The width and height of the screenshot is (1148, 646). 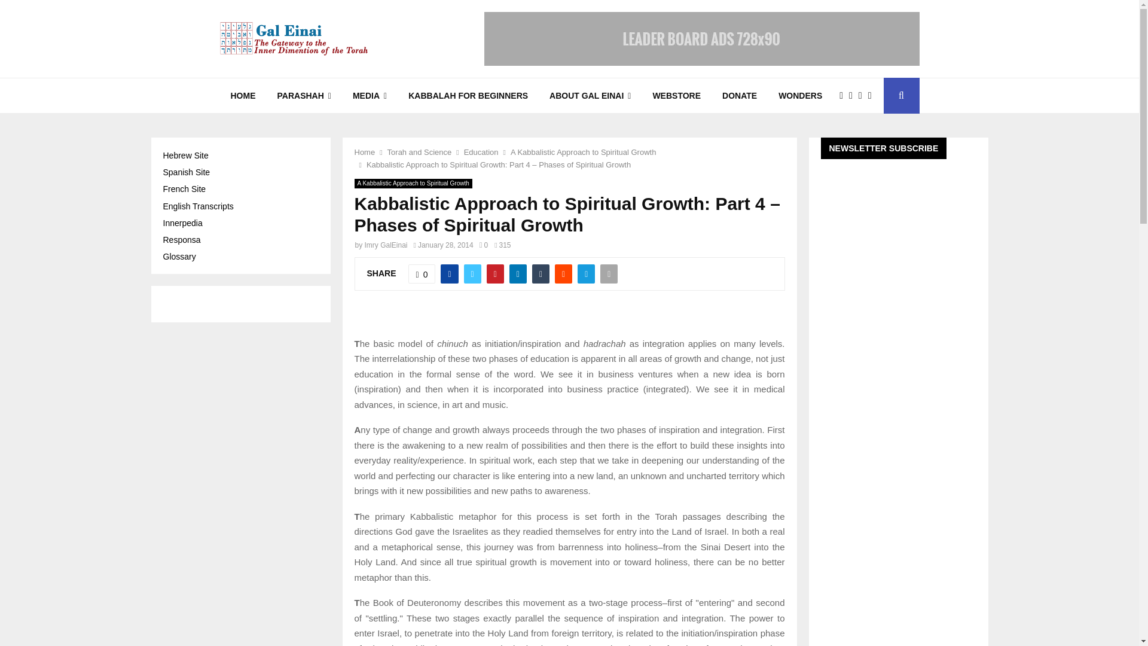 I want to click on WEBSTORE, so click(x=677, y=96).